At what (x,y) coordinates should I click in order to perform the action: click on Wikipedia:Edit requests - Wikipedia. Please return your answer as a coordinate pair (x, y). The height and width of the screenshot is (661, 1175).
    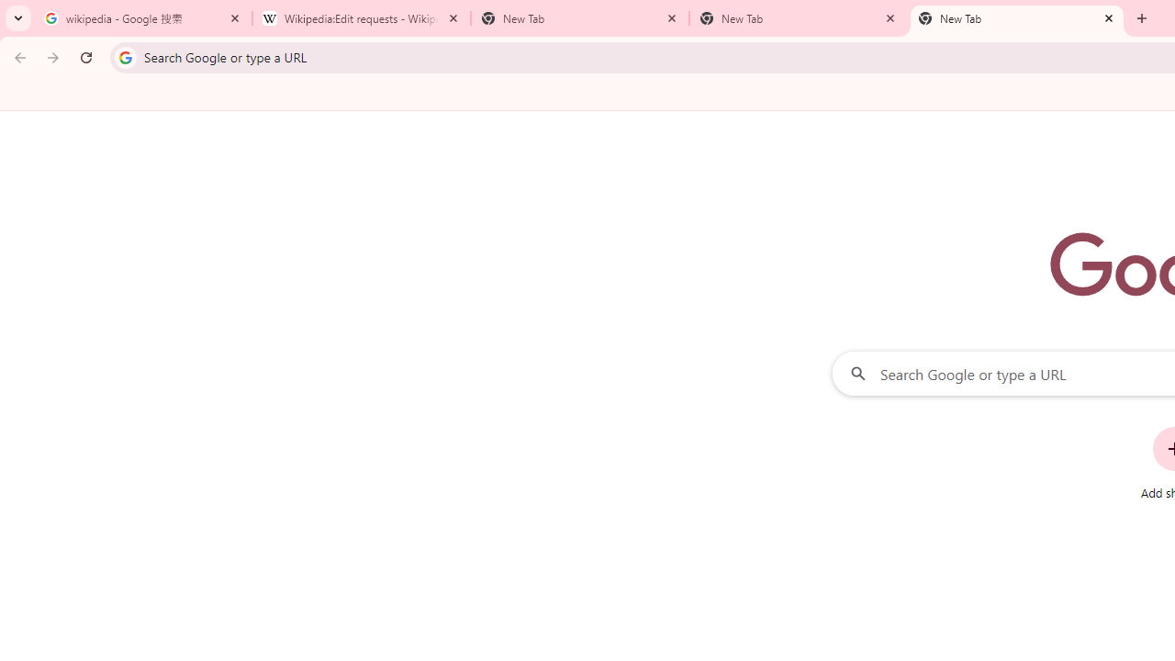
    Looking at the image, I should click on (362, 18).